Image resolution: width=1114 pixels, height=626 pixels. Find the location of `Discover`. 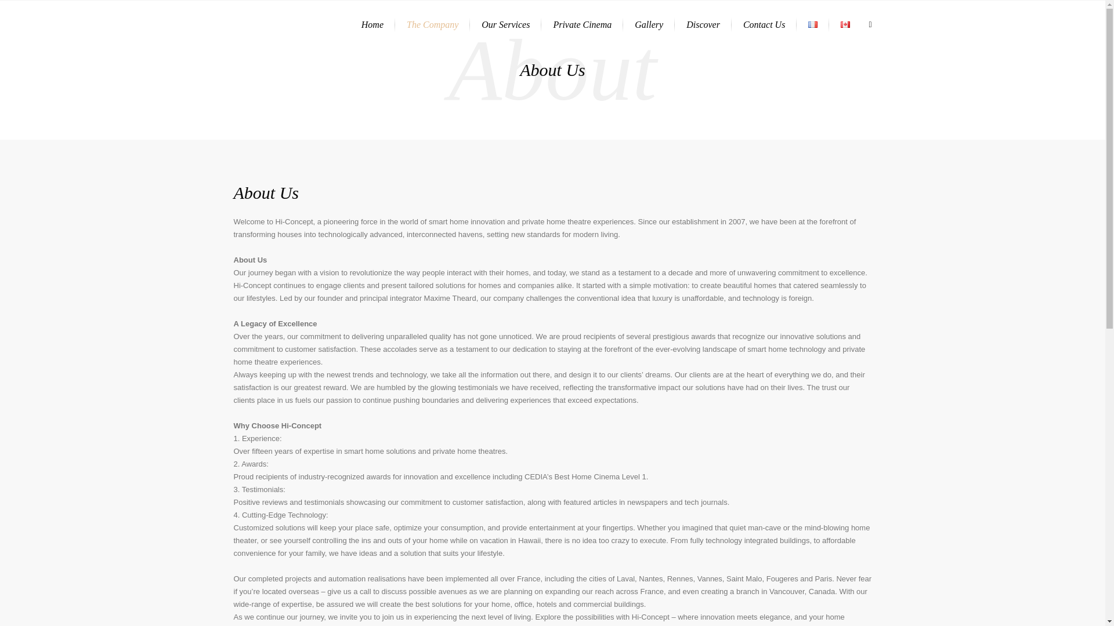

Discover is located at coordinates (703, 24).